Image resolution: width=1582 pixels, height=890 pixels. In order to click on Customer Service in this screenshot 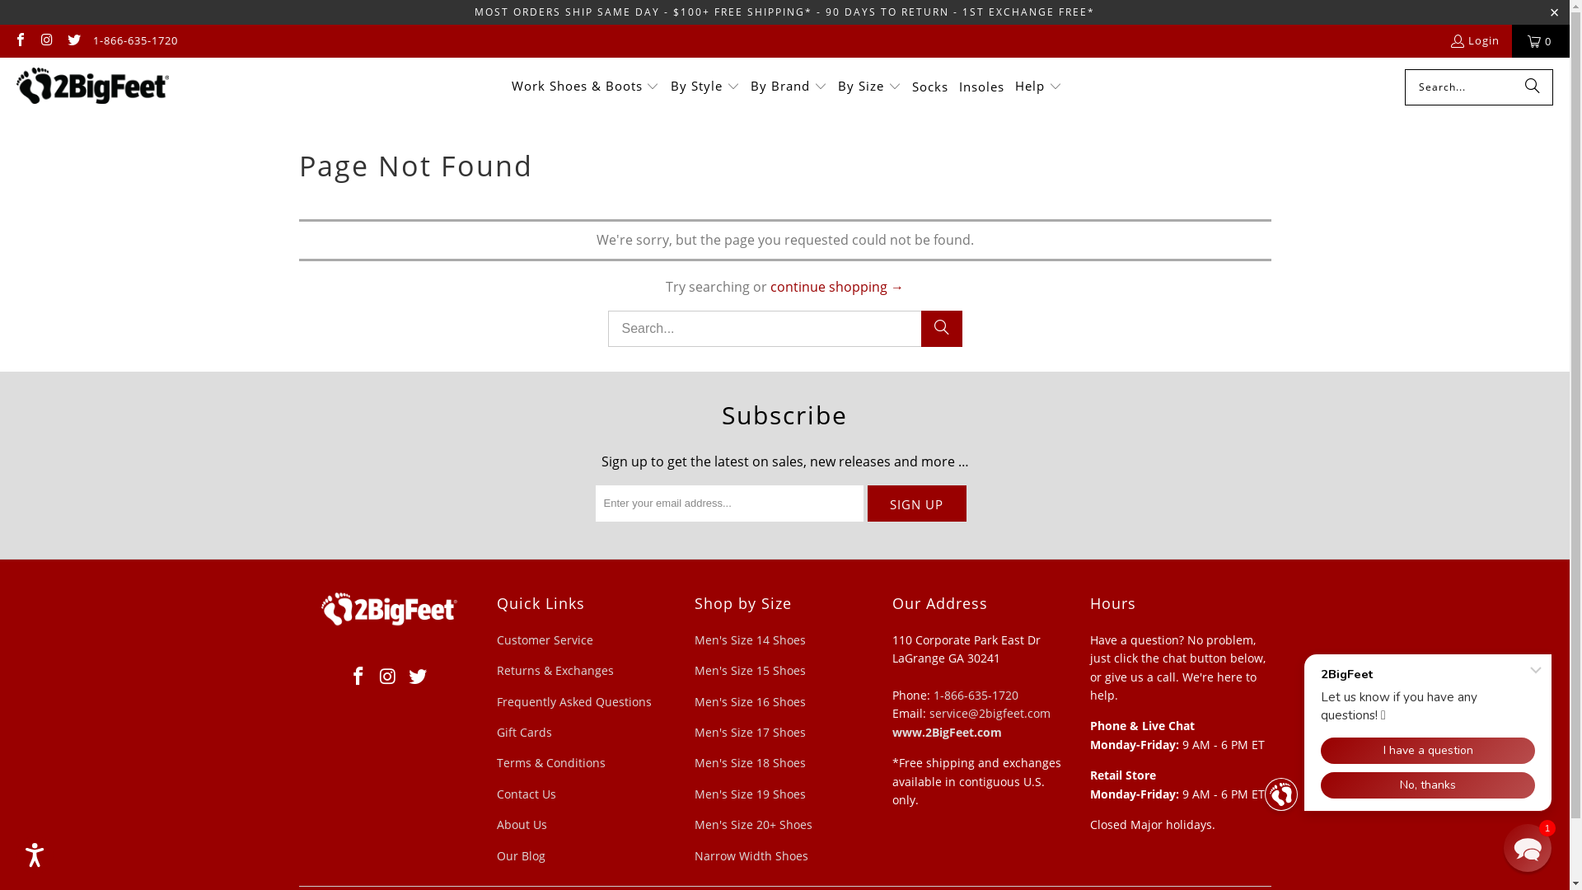, I will do `click(544, 639)`.